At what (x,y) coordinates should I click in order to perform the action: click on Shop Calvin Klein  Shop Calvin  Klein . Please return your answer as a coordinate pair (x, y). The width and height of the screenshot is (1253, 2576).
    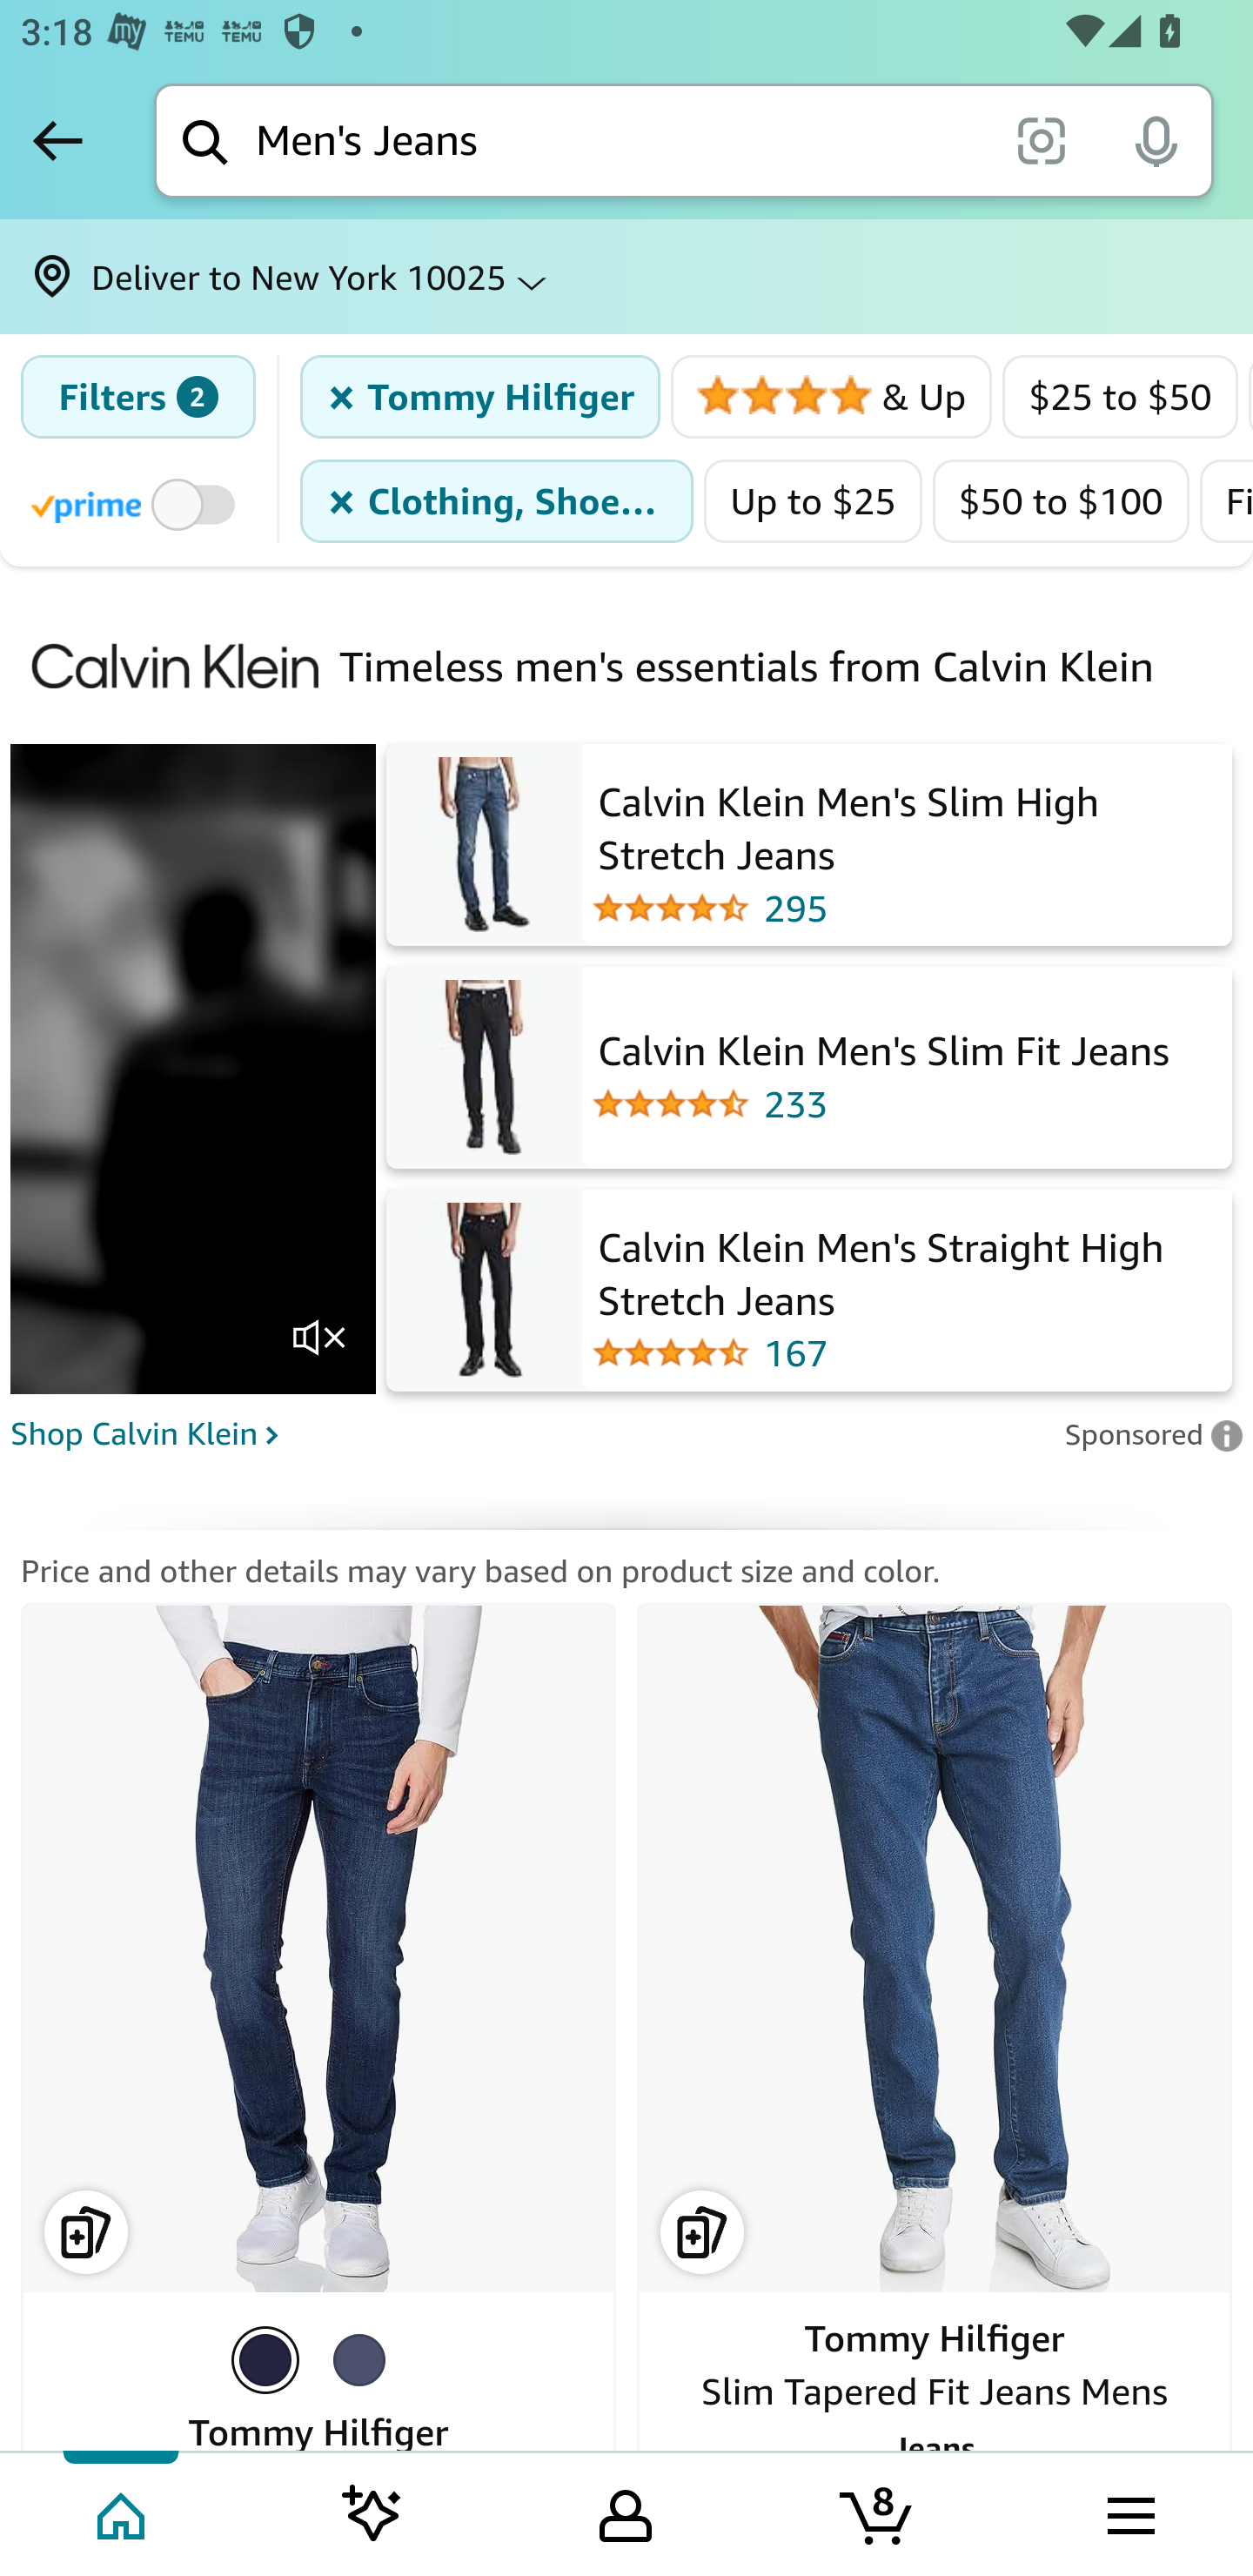
    Looking at the image, I should click on (527, 1431).